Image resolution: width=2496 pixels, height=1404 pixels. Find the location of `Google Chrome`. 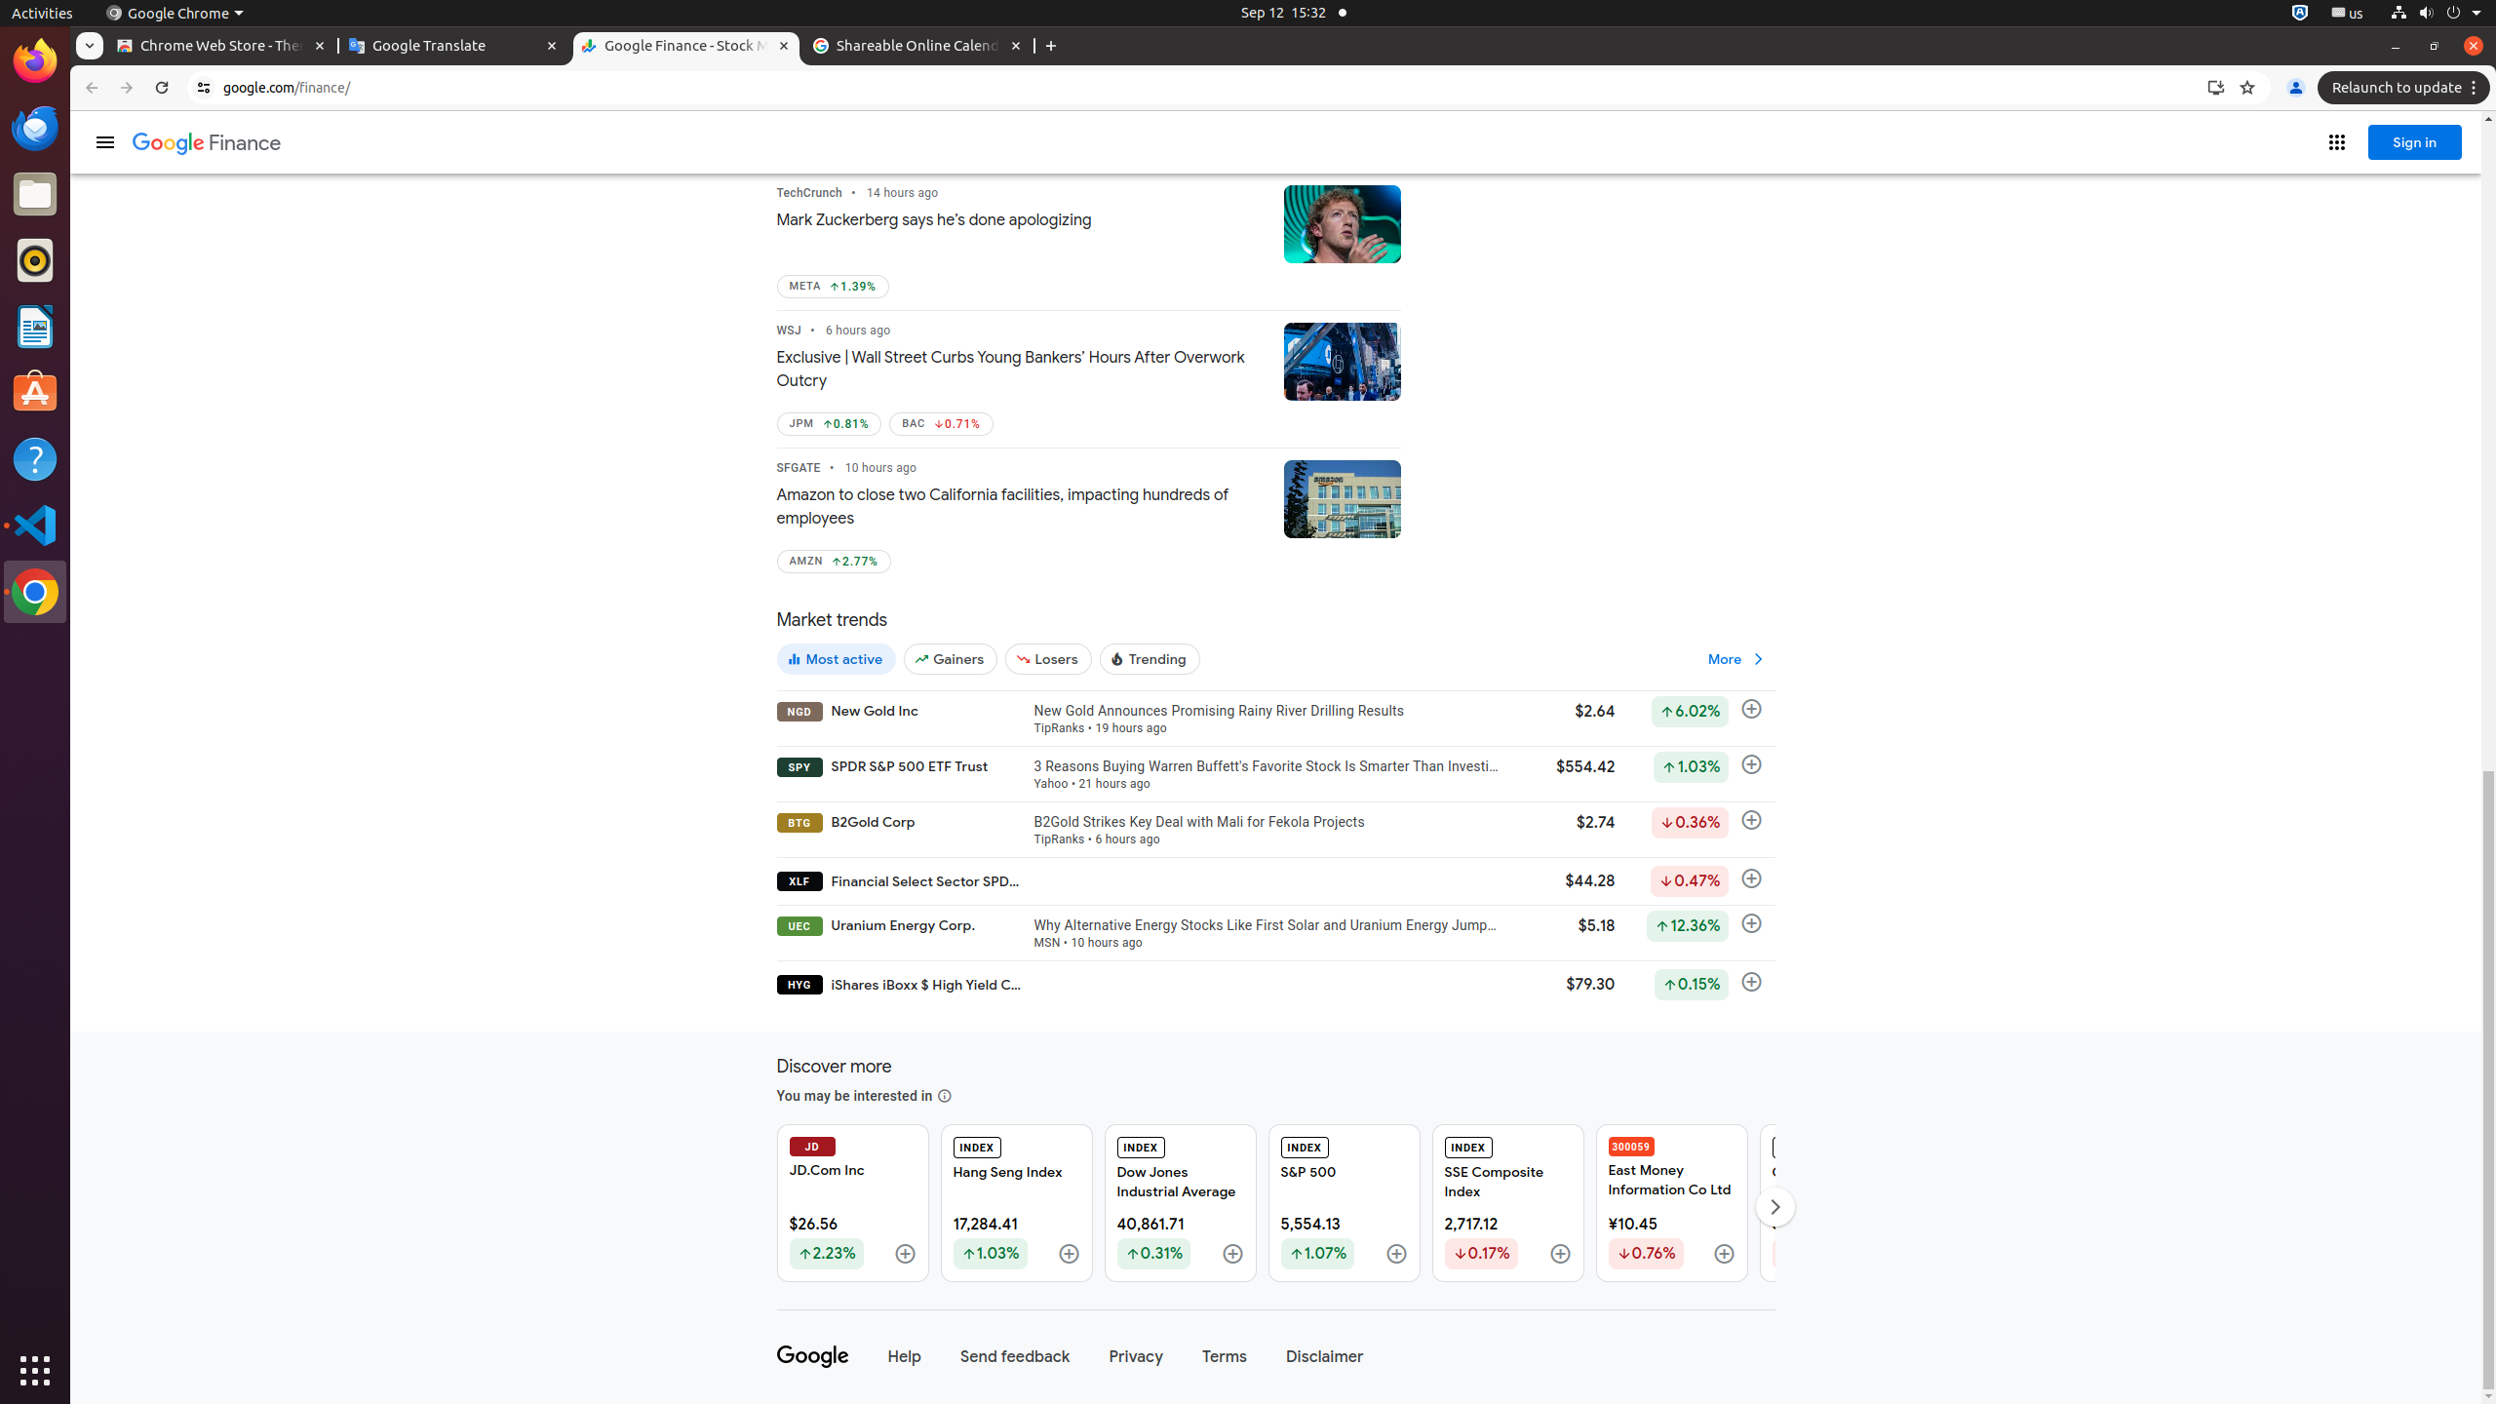

Google Chrome is located at coordinates (35, 592).